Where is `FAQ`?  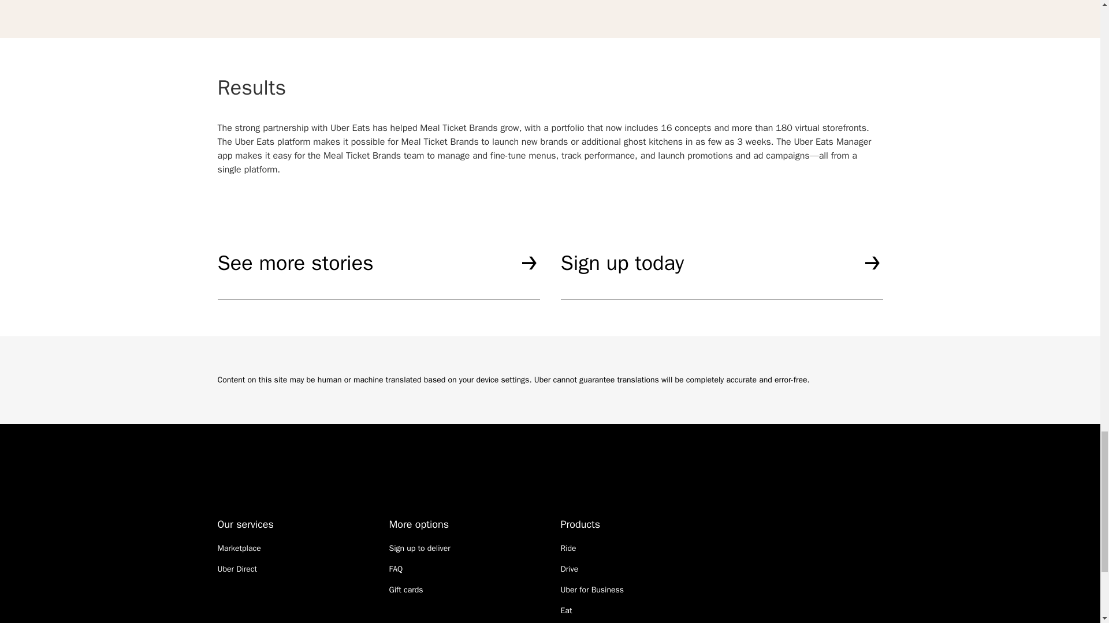 FAQ is located at coordinates (396, 569).